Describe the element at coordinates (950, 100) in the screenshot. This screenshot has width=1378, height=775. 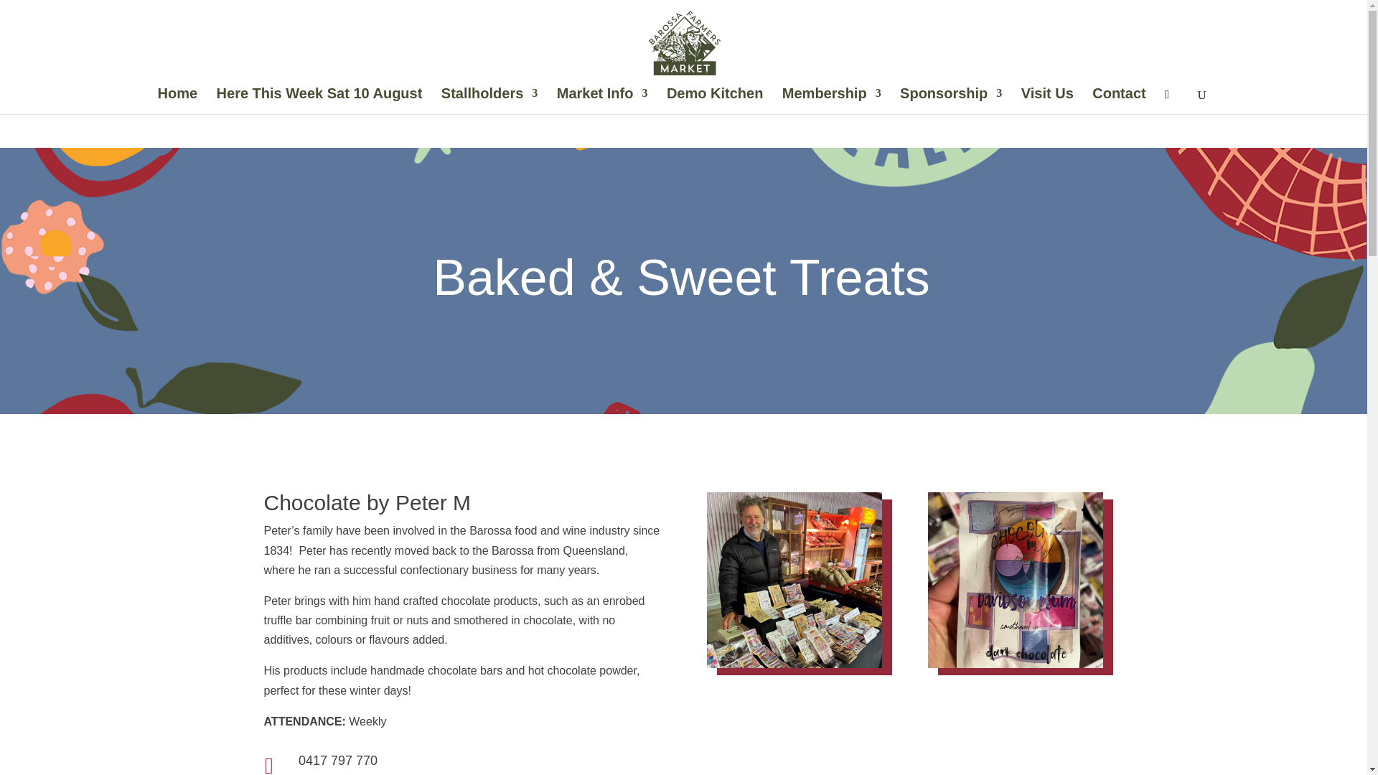
I see `Sponsorship` at that location.